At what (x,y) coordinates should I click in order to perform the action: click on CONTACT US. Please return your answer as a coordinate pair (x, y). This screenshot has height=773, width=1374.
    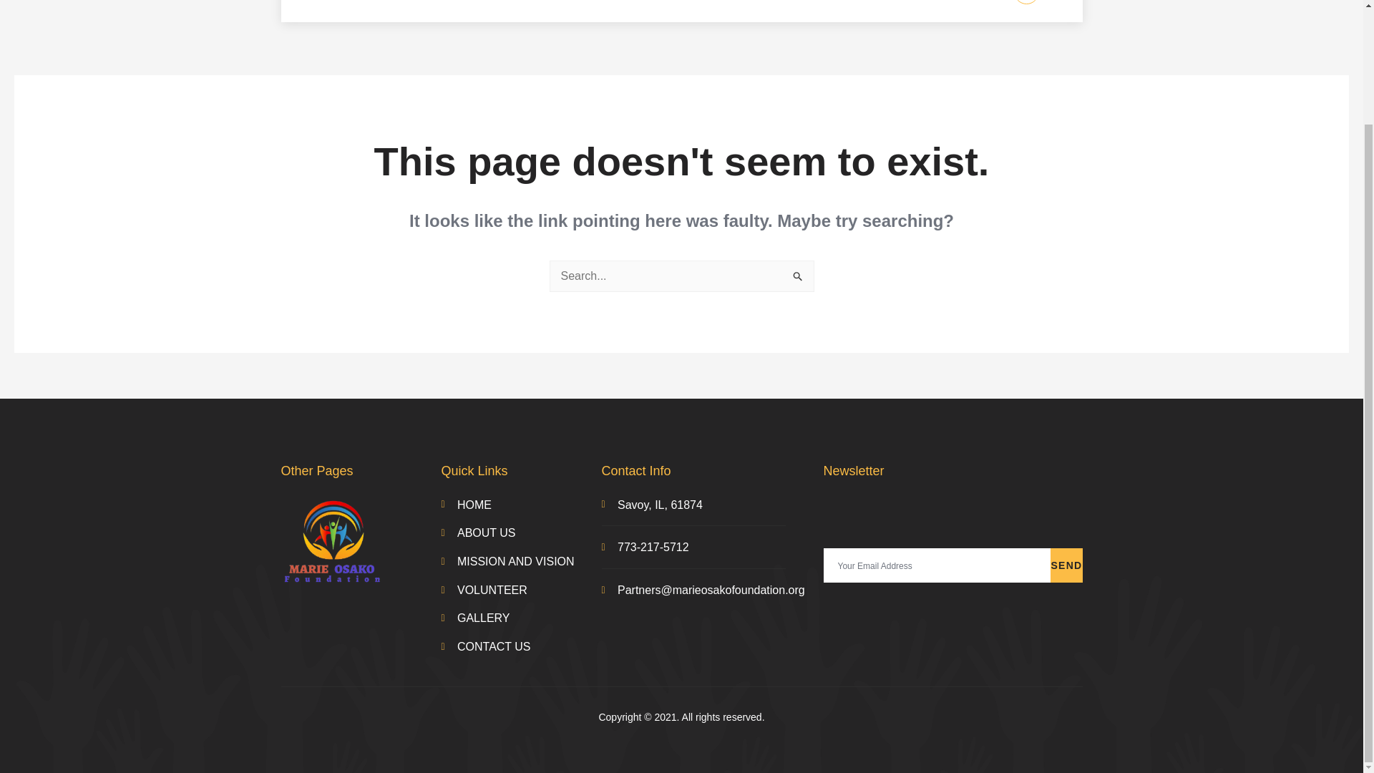
    Looking at the image, I should click on (846, 11).